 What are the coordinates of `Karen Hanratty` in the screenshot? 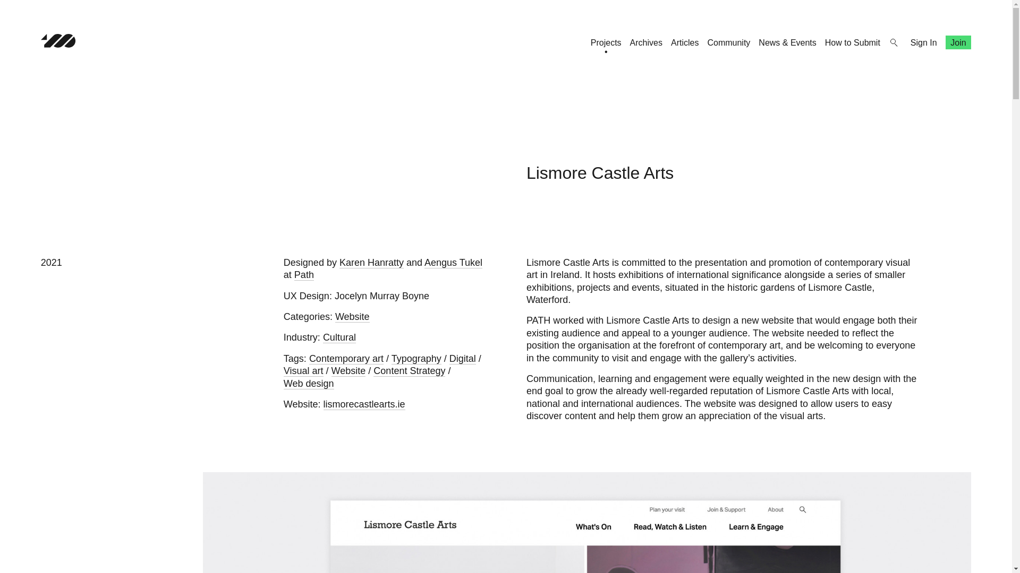 It's located at (372, 263).